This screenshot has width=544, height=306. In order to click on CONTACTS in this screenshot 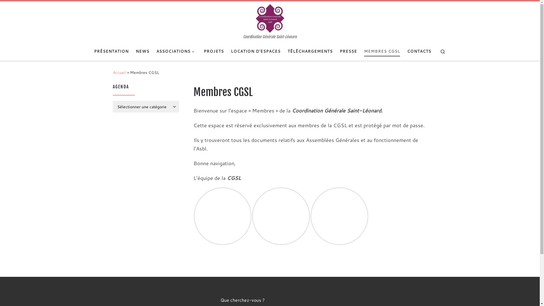, I will do `click(419, 52)`.